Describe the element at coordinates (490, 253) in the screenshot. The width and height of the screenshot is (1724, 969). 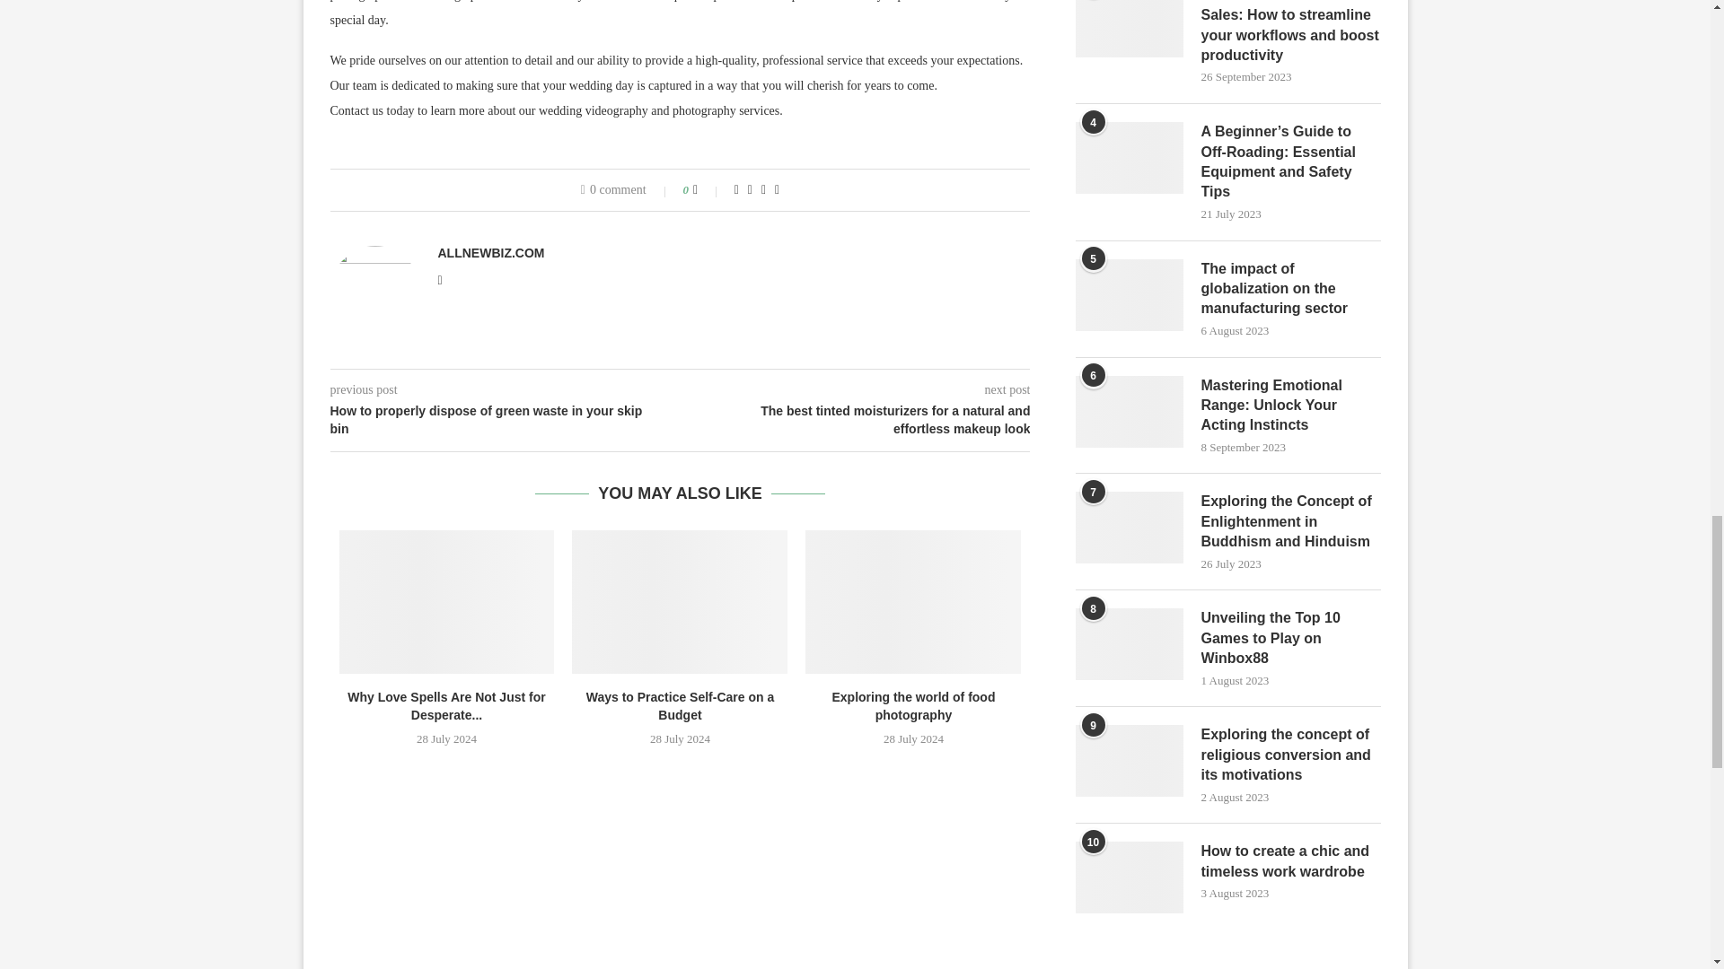
I see `Author allnewbiz.com` at that location.